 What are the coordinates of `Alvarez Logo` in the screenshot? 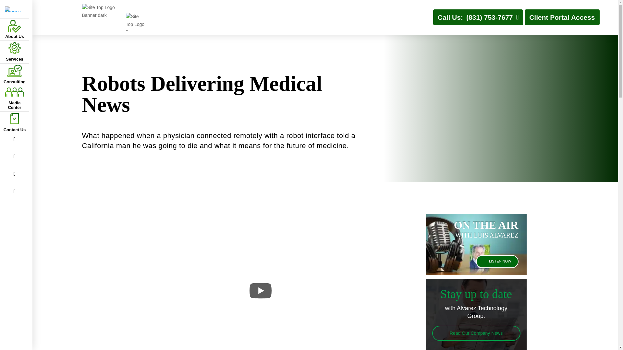 It's located at (14, 9).